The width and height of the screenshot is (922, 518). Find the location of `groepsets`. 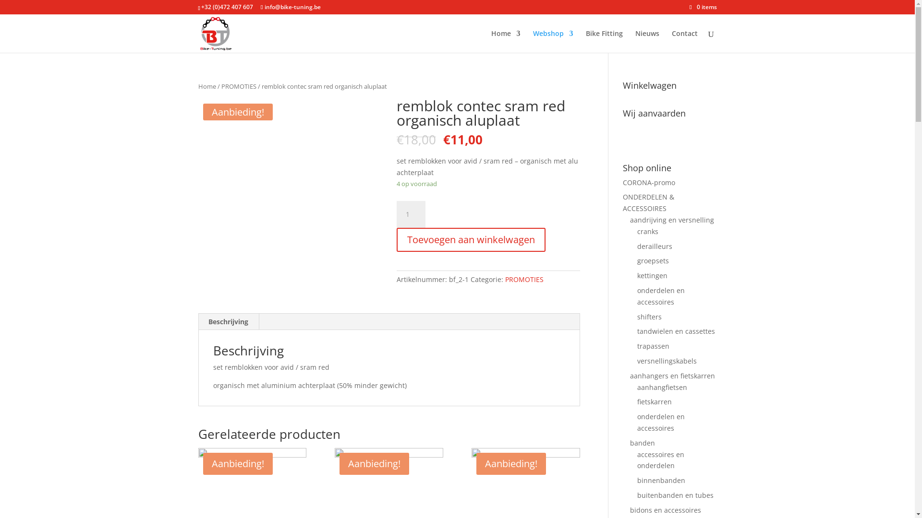

groepsets is located at coordinates (653, 261).